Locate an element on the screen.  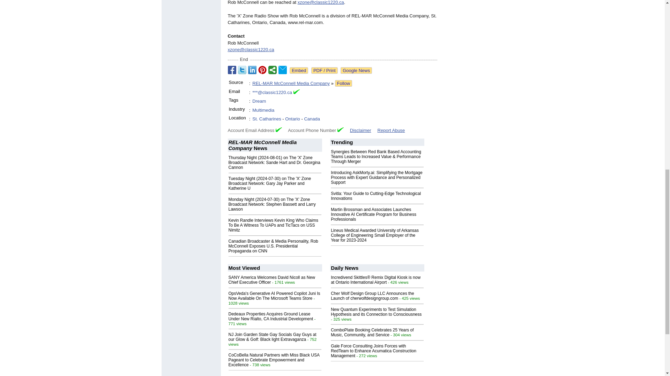
Email to a Friend is located at coordinates (283, 70).